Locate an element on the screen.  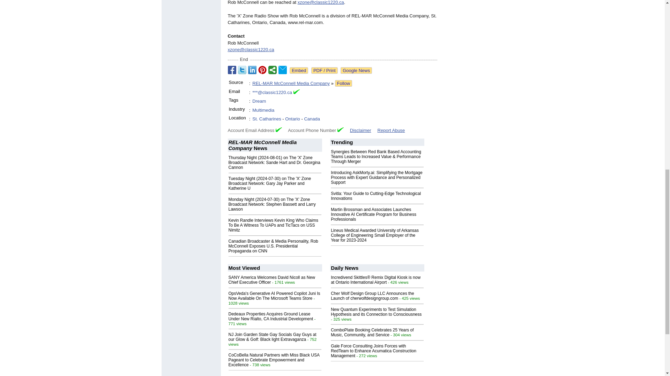
Email to a Friend is located at coordinates (283, 70).